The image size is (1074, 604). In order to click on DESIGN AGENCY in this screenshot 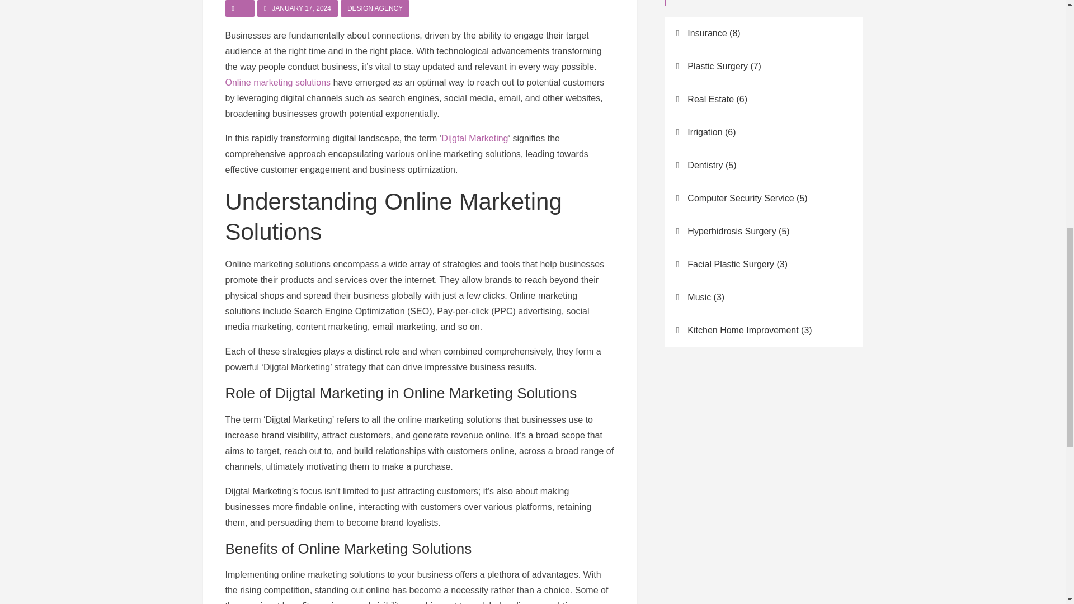, I will do `click(375, 8)`.